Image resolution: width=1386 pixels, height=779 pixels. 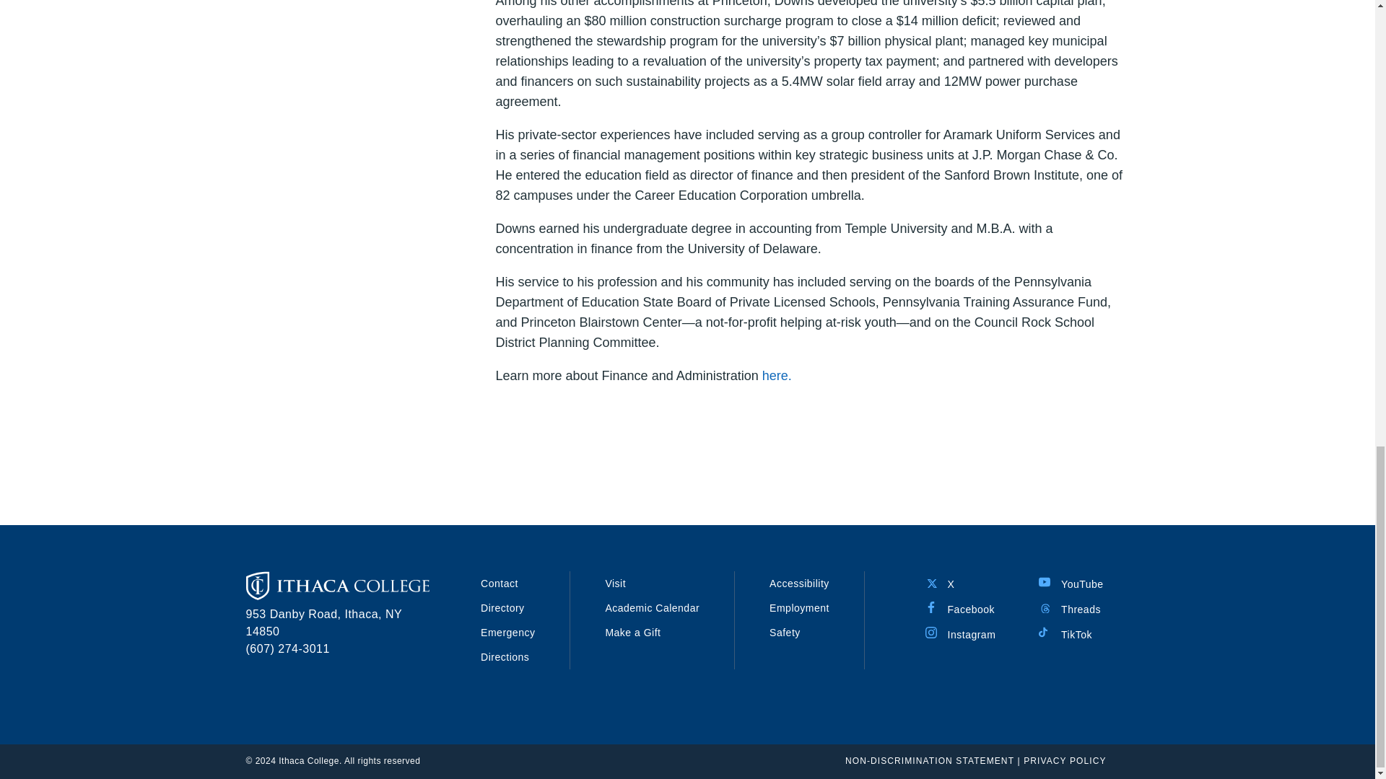 I want to click on youtube icon Created with Sketch., so click(x=1044, y=582).